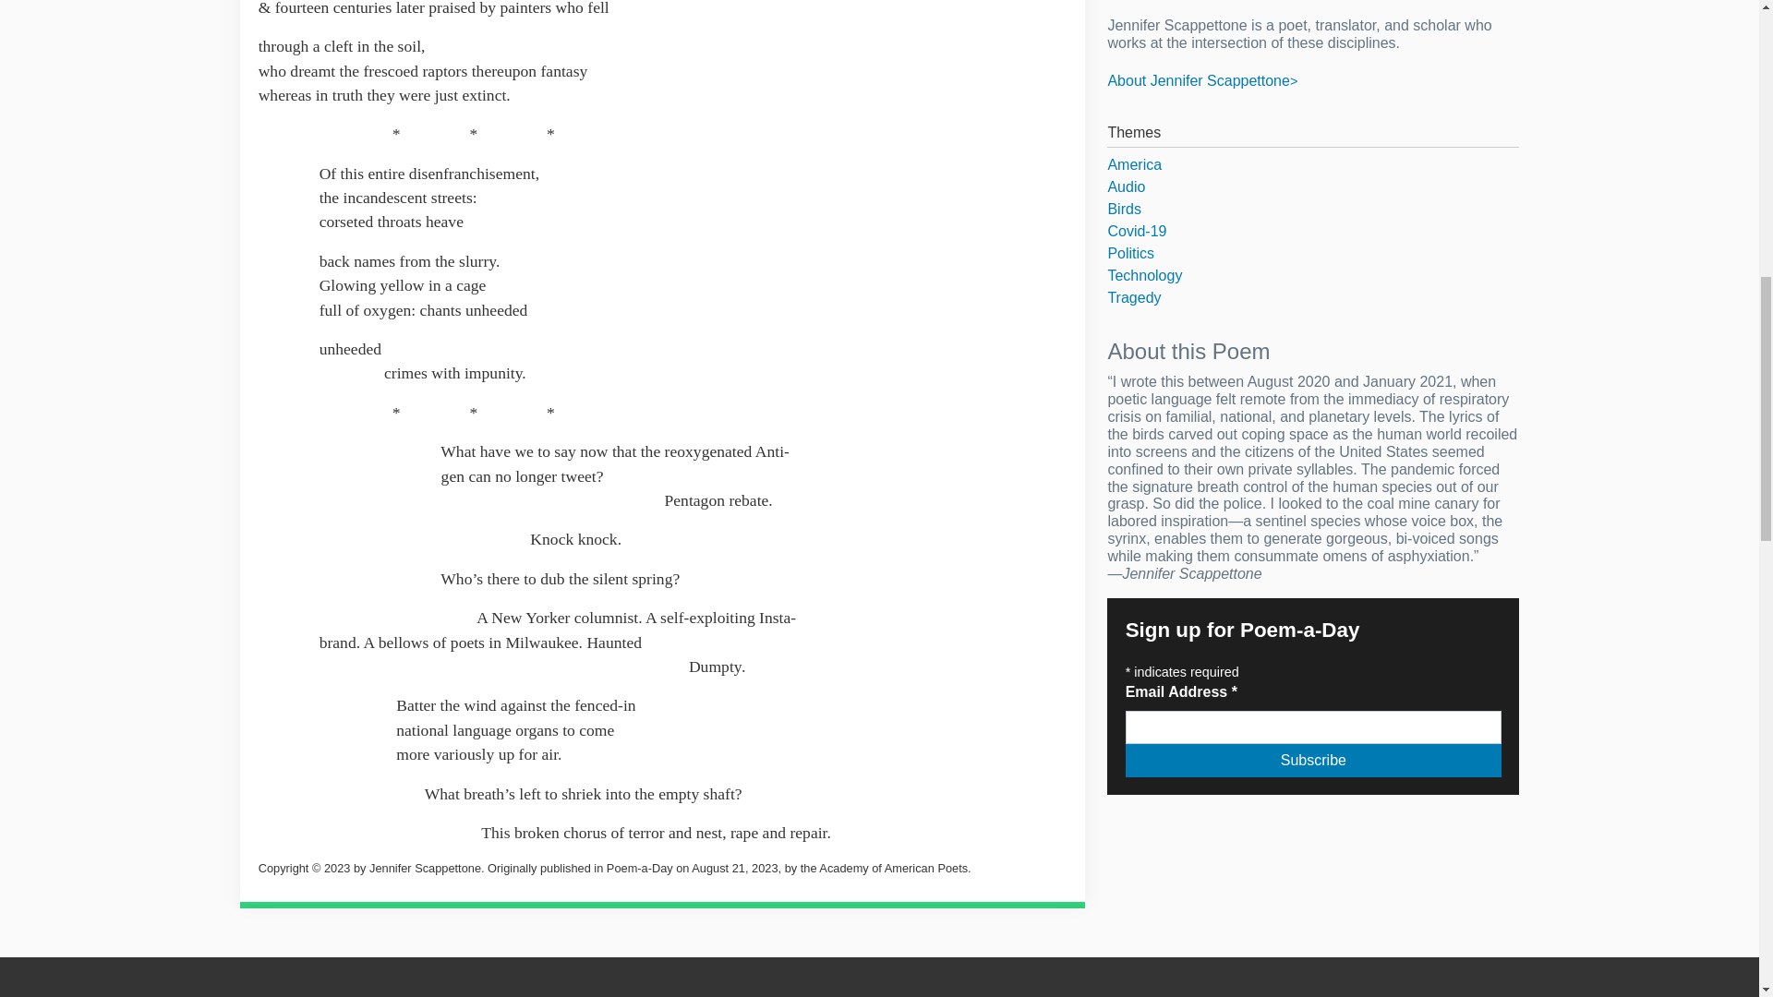 This screenshot has height=997, width=1773. What do you see at coordinates (1313, 761) in the screenshot?
I see `Subscribe` at bounding box center [1313, 761].